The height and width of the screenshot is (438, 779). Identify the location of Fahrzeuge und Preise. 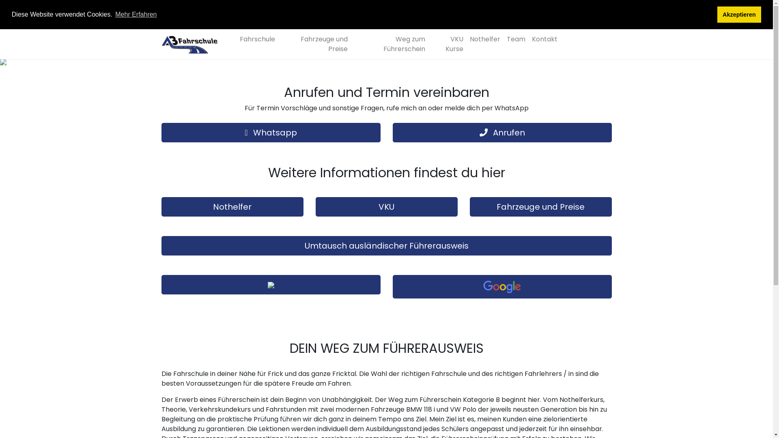
(315, 44).